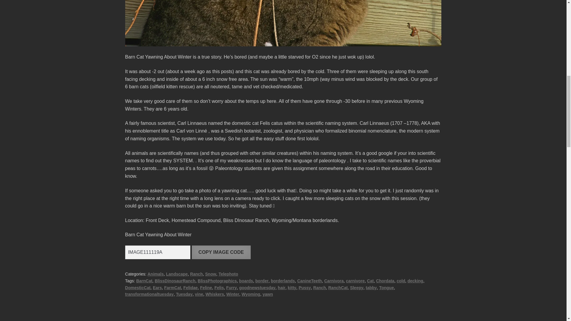 The image size is (571, 321). What do you see at coordinates (309, 281) in the screenshot?
I see `CanineTeeth` at bounding box center [309, 281].